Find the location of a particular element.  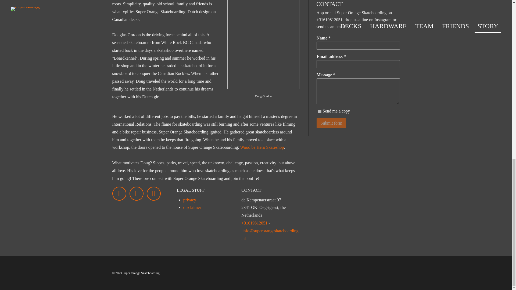

Wood be Hero Skateshop is located at coordinates (262, 147).